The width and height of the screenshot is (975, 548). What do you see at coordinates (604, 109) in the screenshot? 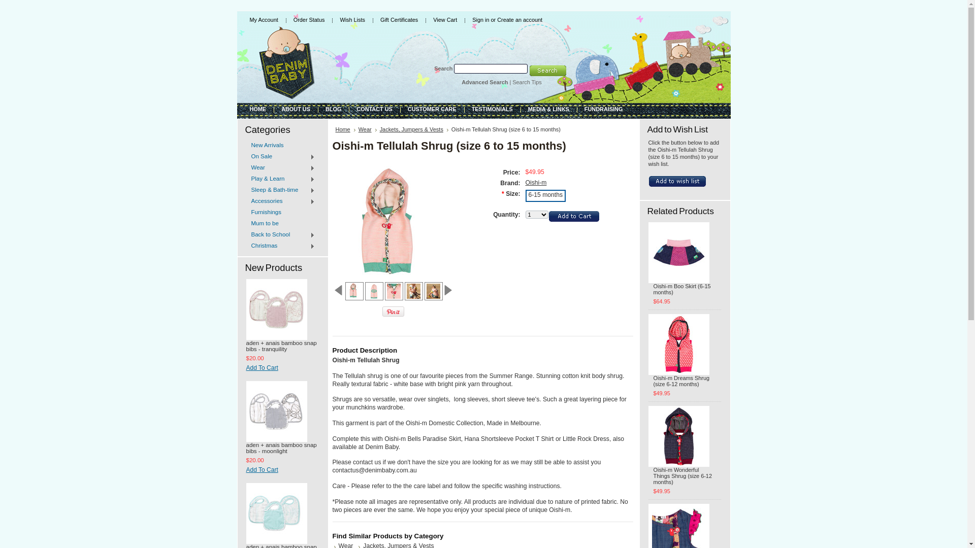
I see `FUNDRAISING` at bounding box center [604, 109].